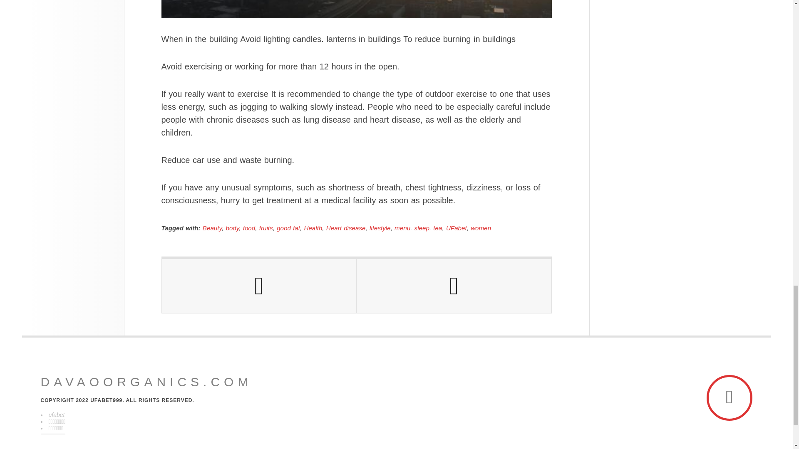 Image resolution: width=799 pixels, height=449 pixels. What do you see at coordinates (402, 228) in the screenshot?
I see `menu` at bounding box center [402, 228].